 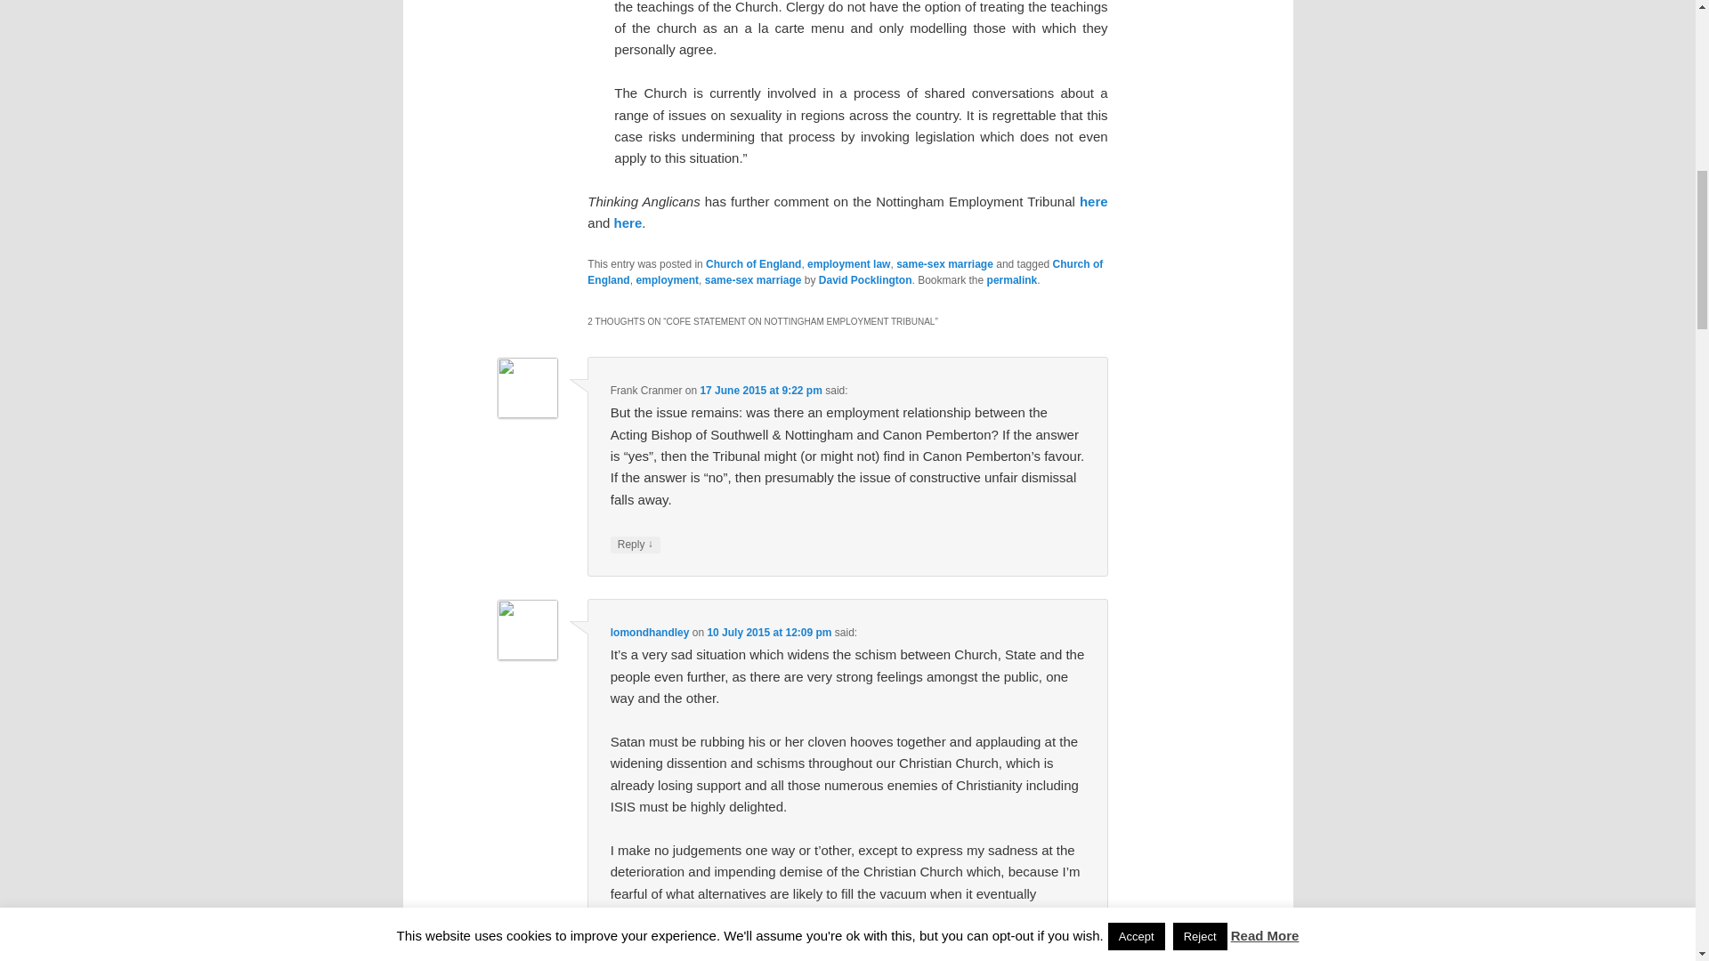 What do you see at coordinates (769, 633) in the screenshot?
I see `10 July 2015 at 12:09 pm` at bounding box center [769, 633].